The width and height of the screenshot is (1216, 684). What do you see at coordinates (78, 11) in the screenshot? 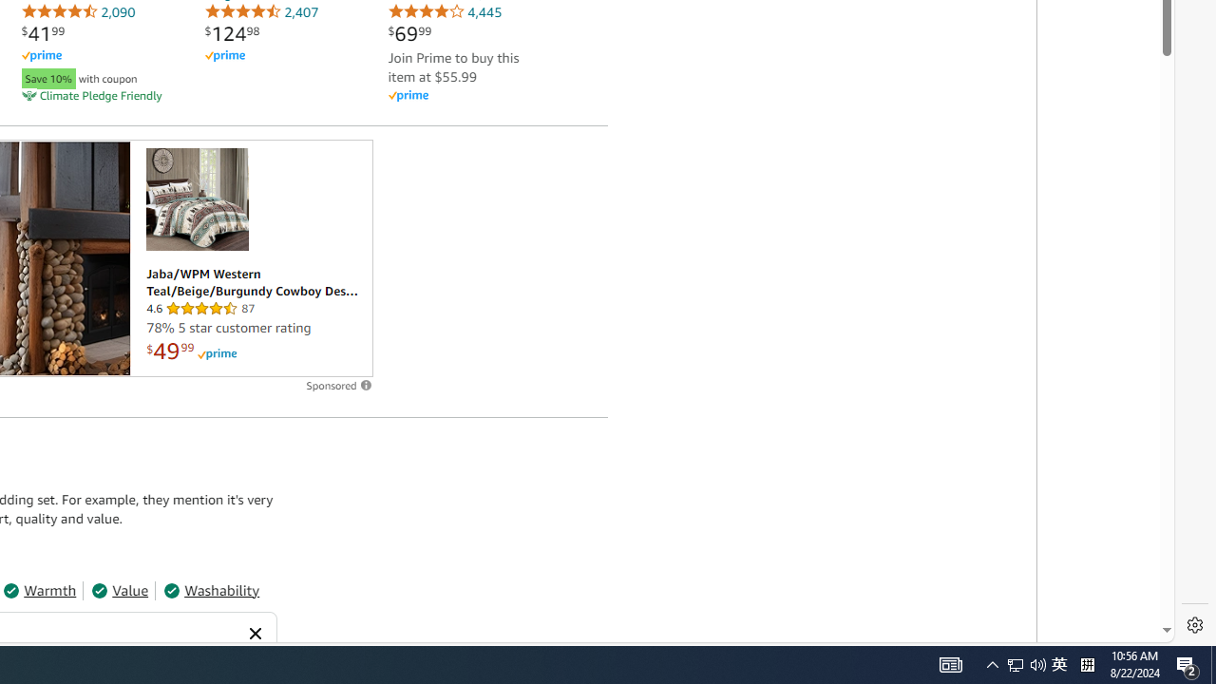
I see `2,090` at bounding box center [78, 11].